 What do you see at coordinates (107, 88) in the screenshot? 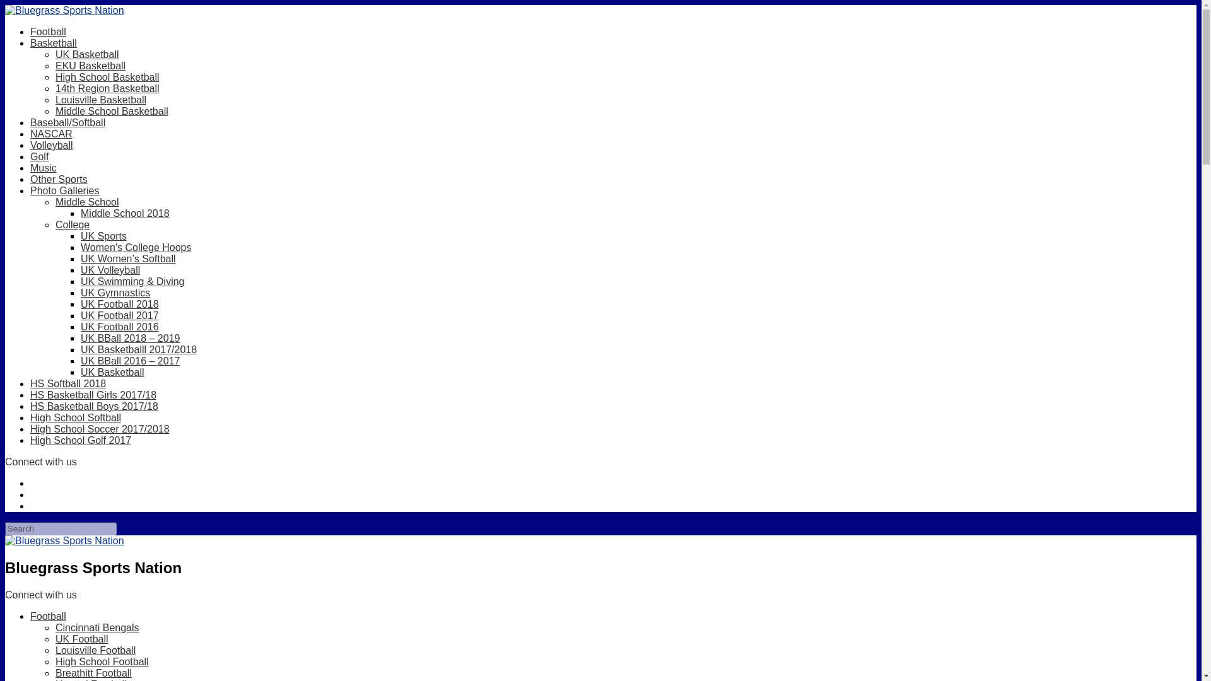
I see `14th Region Basketball` at bounding box center [107, 88].